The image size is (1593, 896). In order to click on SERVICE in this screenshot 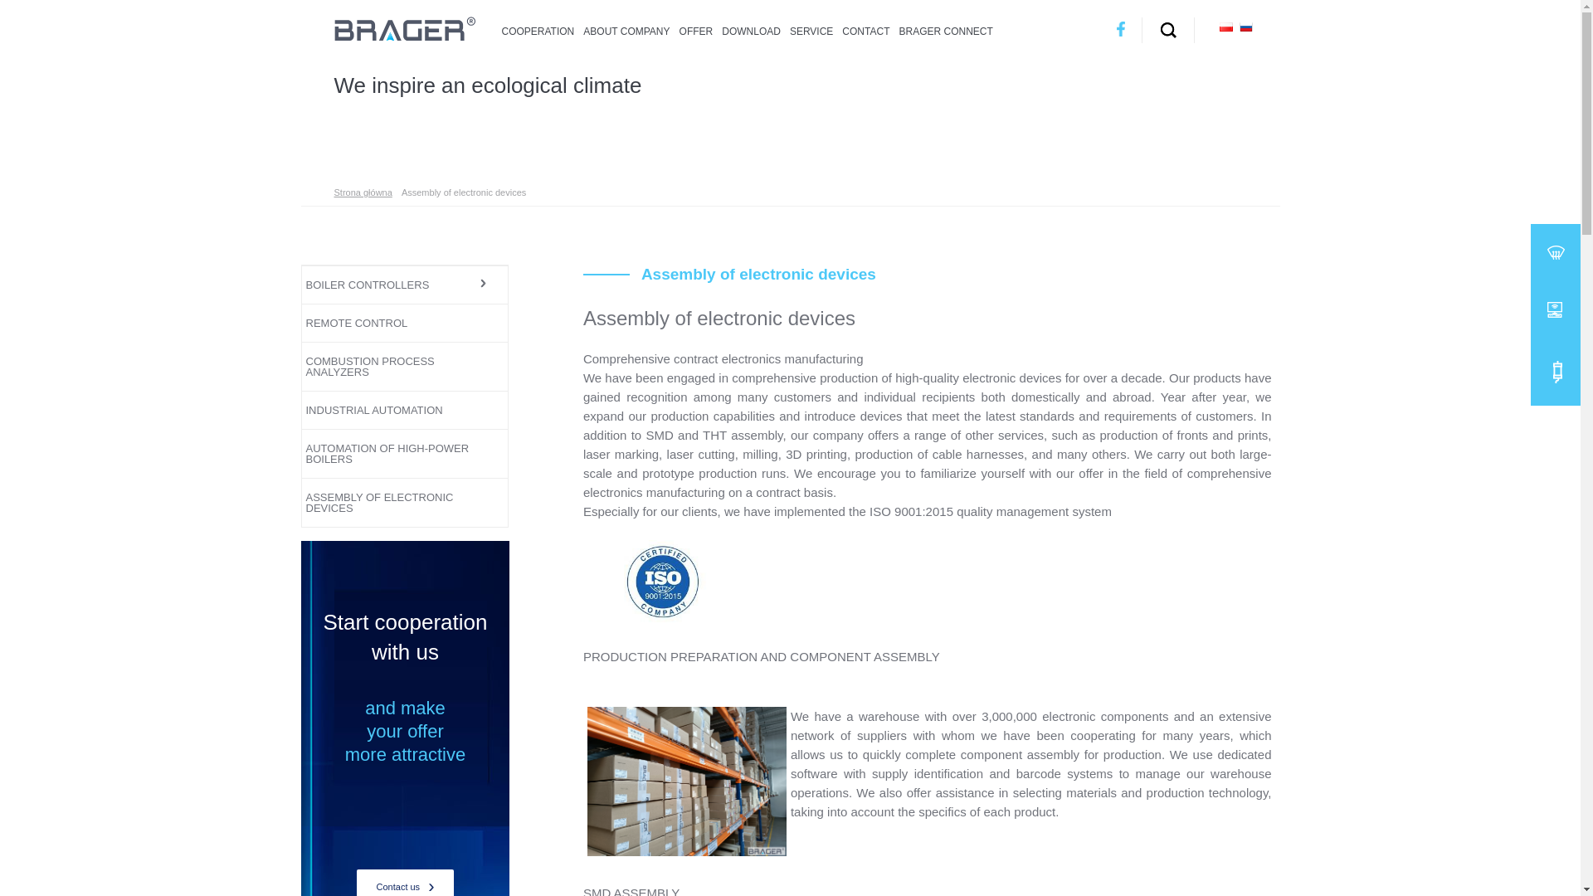, I will do `click(811, 31)`.